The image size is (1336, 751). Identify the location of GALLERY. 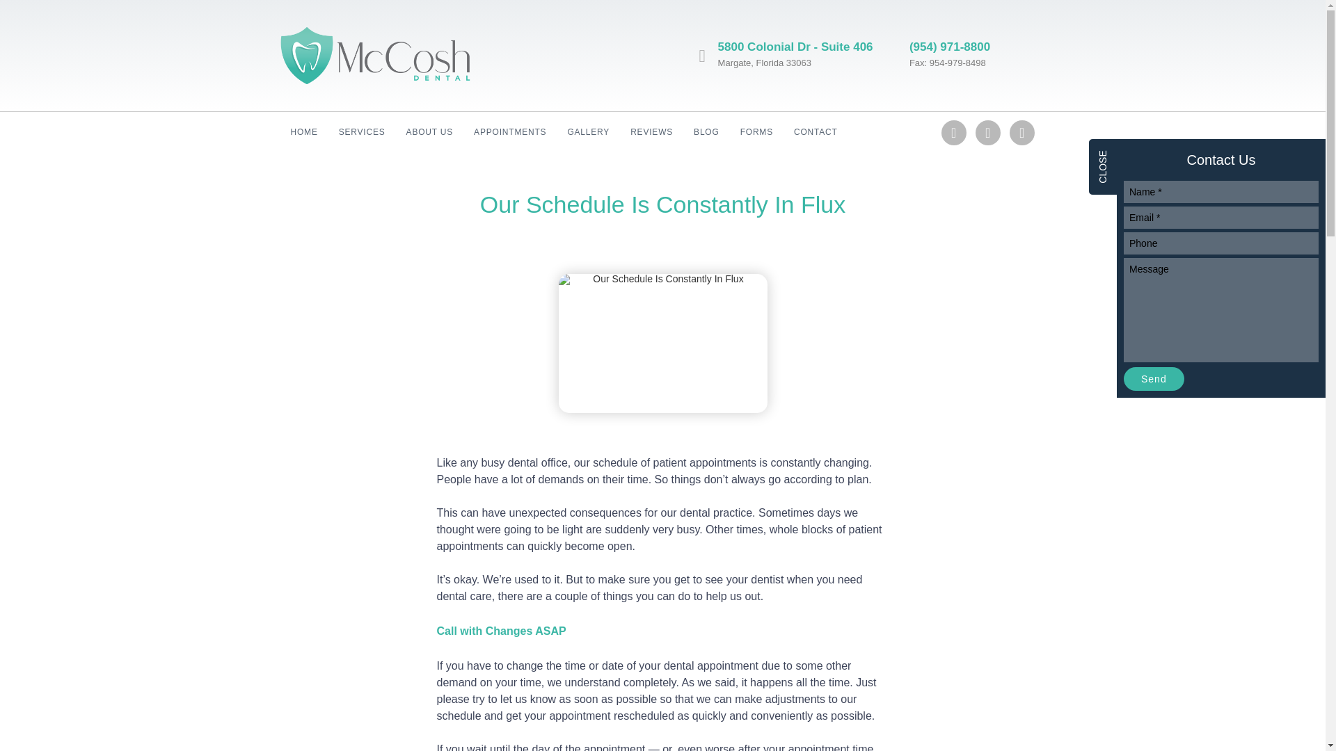
(588, 132).